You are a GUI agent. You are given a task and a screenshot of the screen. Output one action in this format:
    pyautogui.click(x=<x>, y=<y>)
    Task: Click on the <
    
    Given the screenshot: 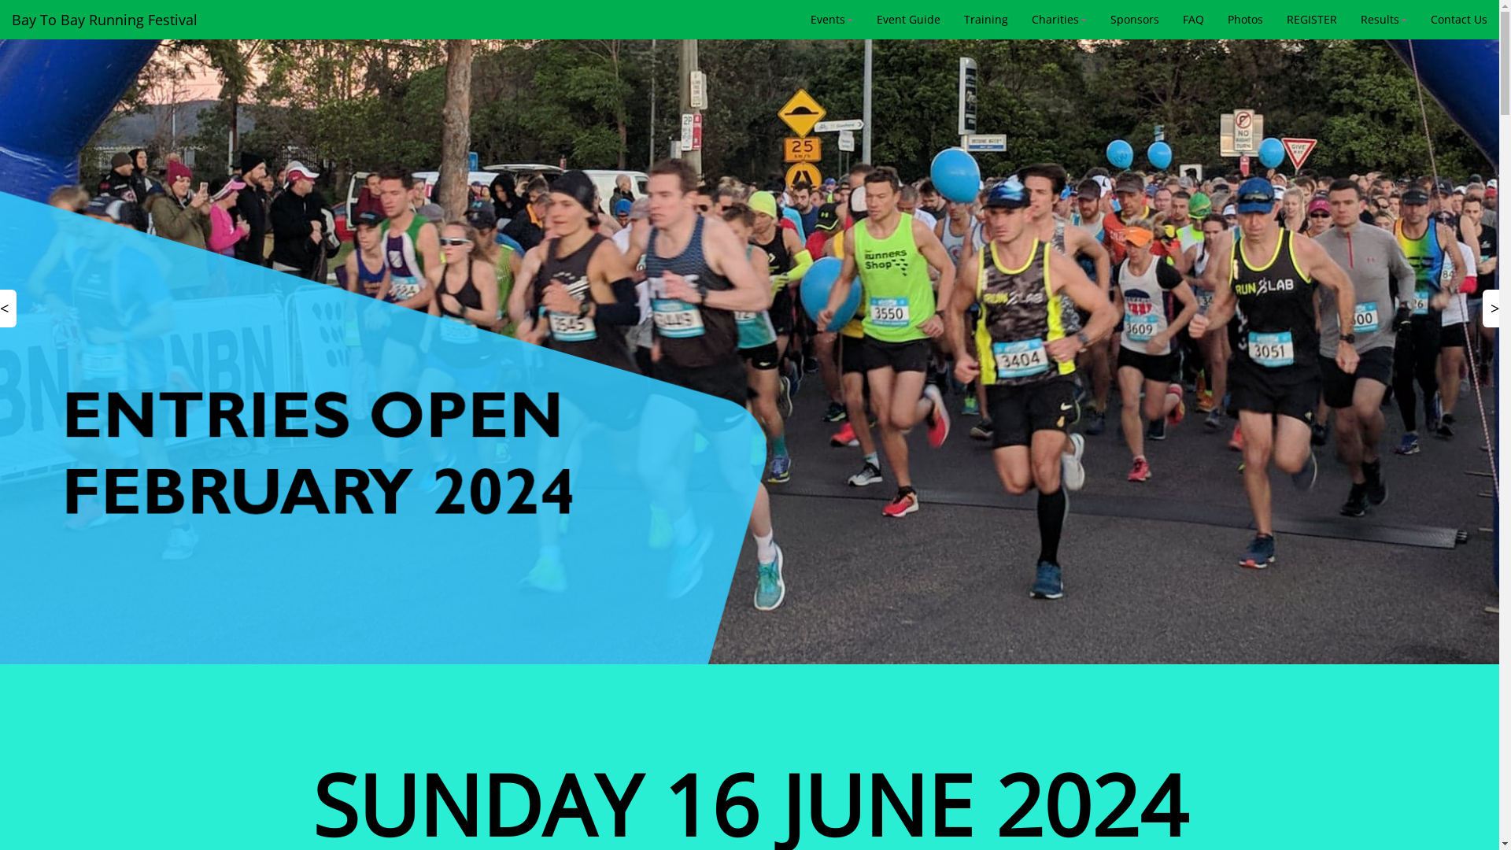 What is the action you would take?
    pyautogui.click(x=8, y=309)
    